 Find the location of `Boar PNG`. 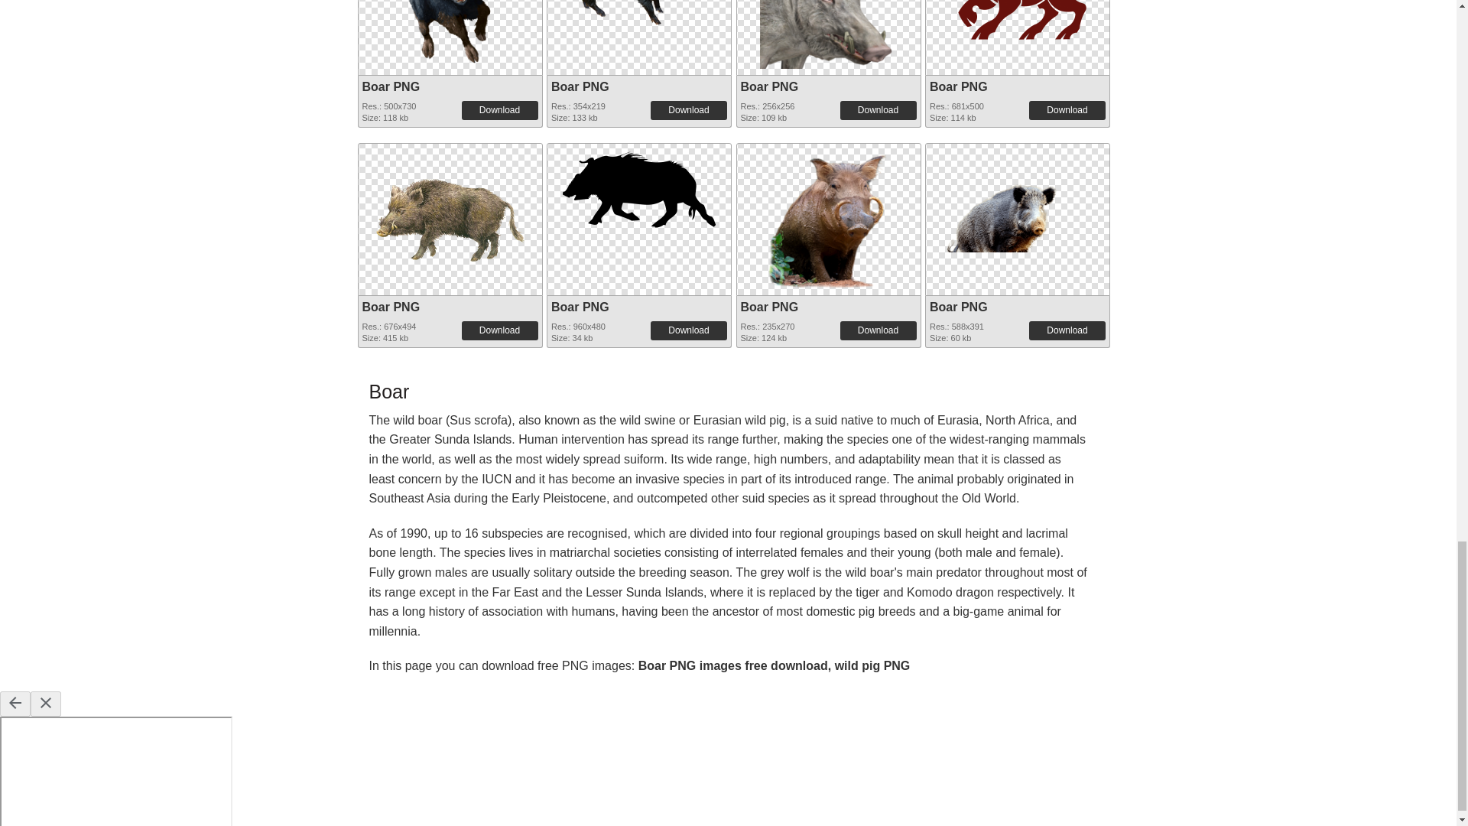

Boar PNG is located at coordinates (829, 34).